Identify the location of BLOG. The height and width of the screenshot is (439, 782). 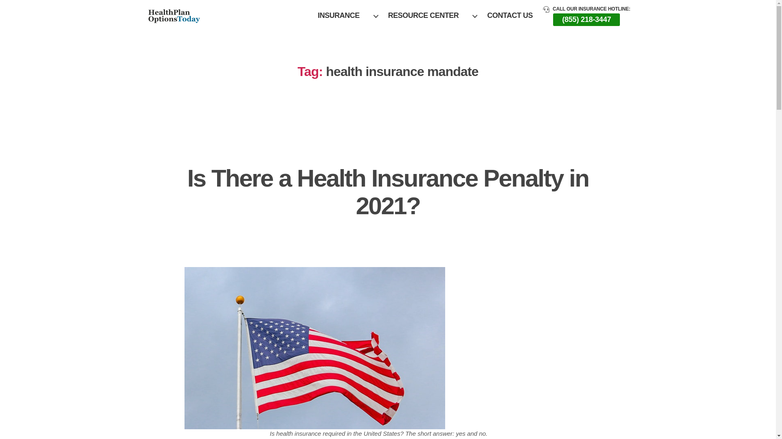
(388, 148).